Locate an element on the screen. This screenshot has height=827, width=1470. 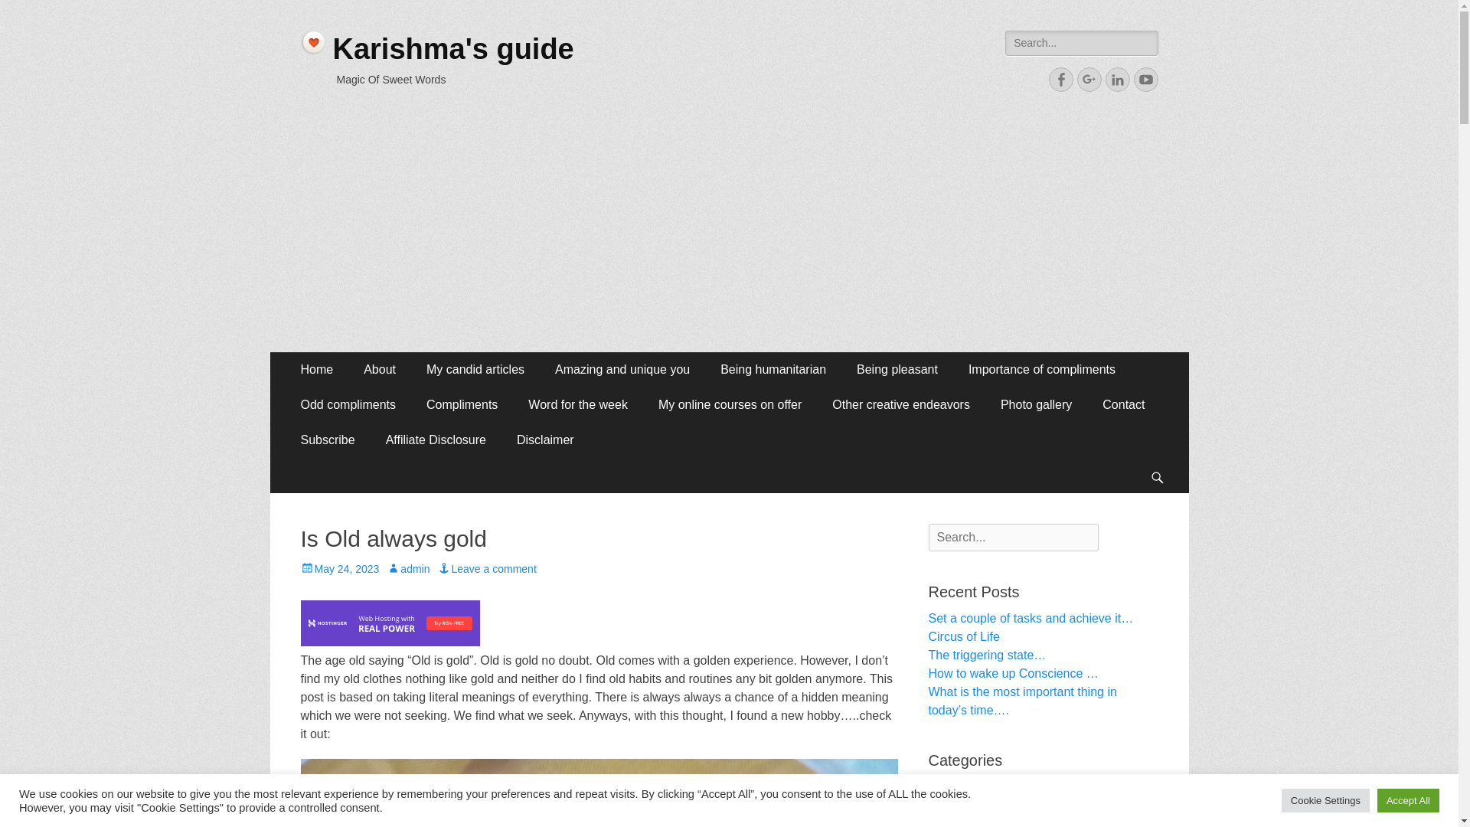
Other creative endeavors is located at coordinates (900, 404).